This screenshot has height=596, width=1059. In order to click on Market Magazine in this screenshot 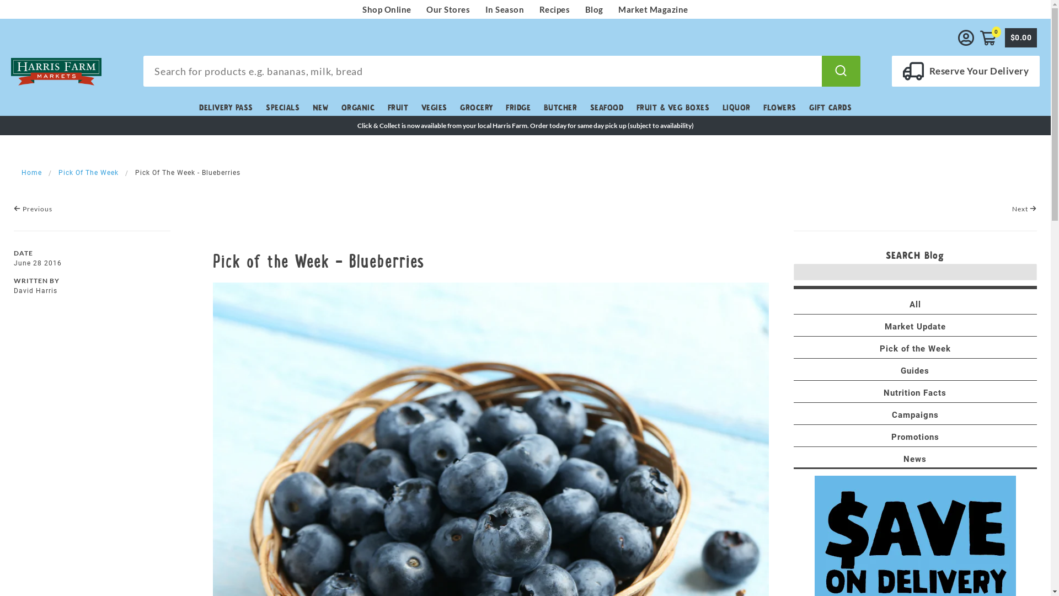, I will do `click(653, 9)`.